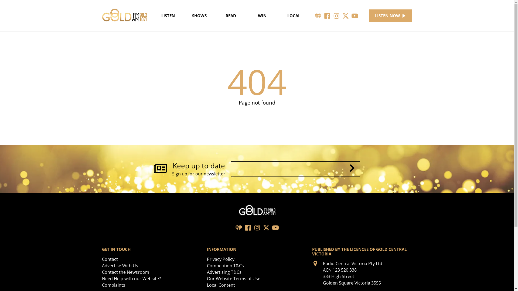 The image size is (518, 291). Describe the element at coordinates (200, 16) in the screenshot. I see `SHOWS` at that location.